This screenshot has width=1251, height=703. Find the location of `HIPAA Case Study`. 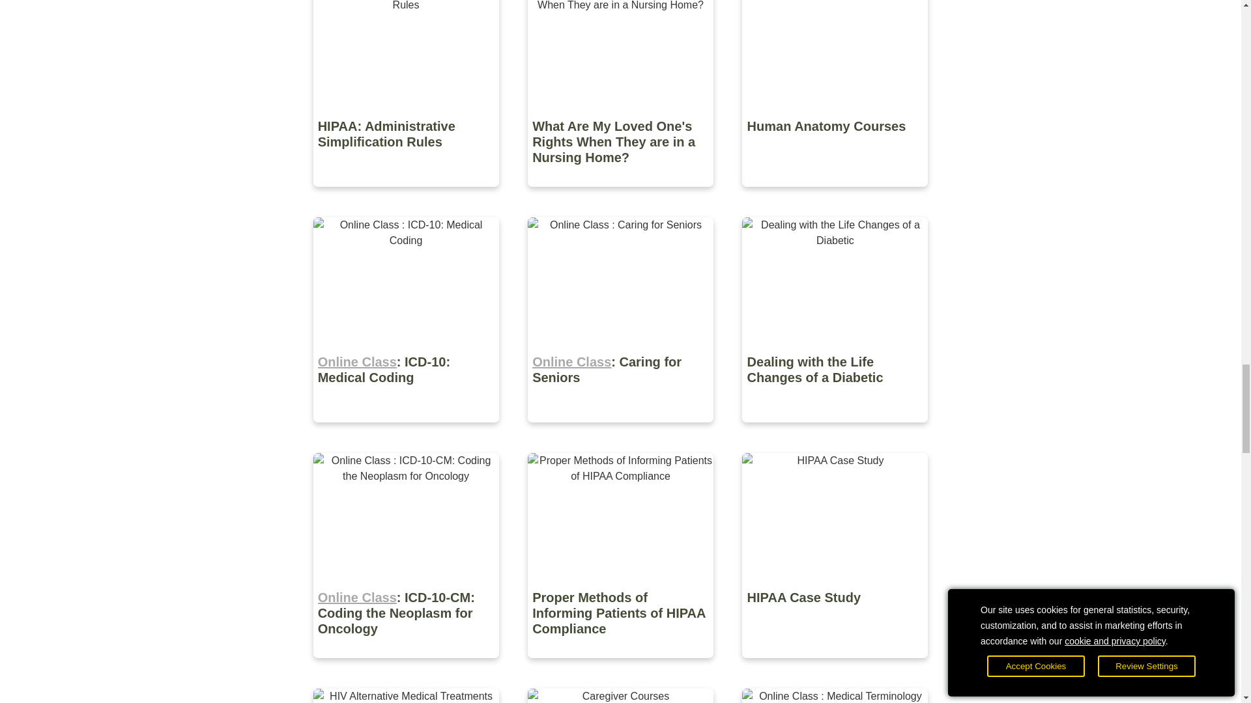

HIPAA Case Study is located at coordinates (835, 667).